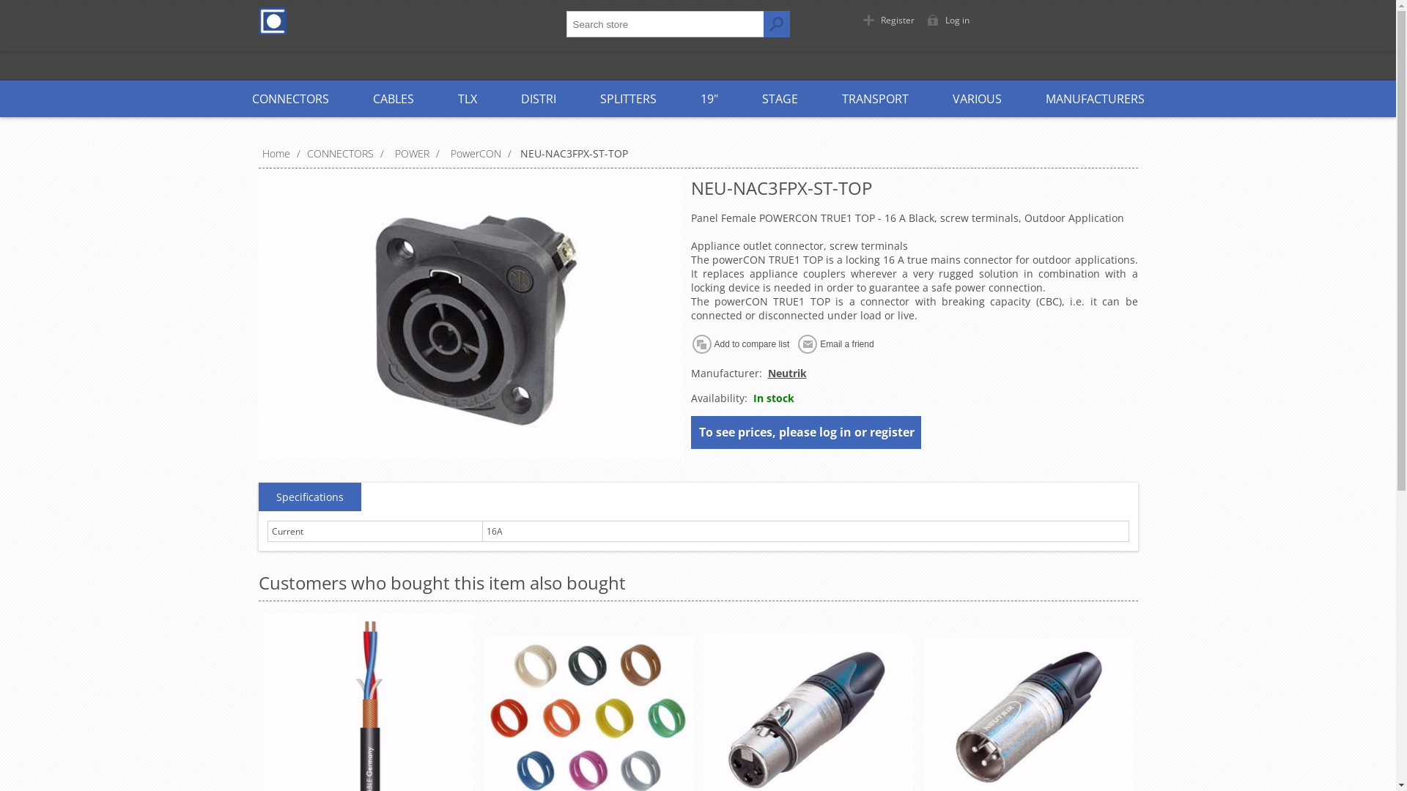  I want to click on TLX, so click(467, 99).